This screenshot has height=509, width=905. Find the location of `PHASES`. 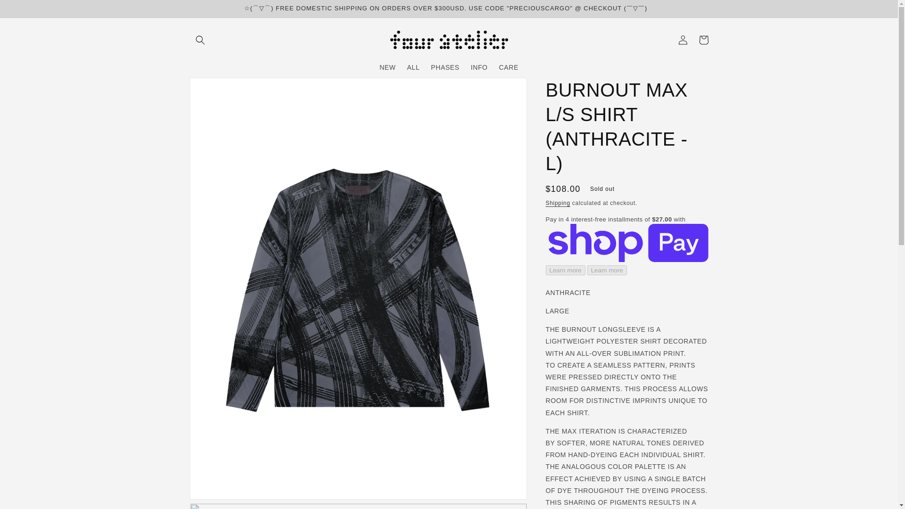

PHASES is located at coordinates (445, 67).